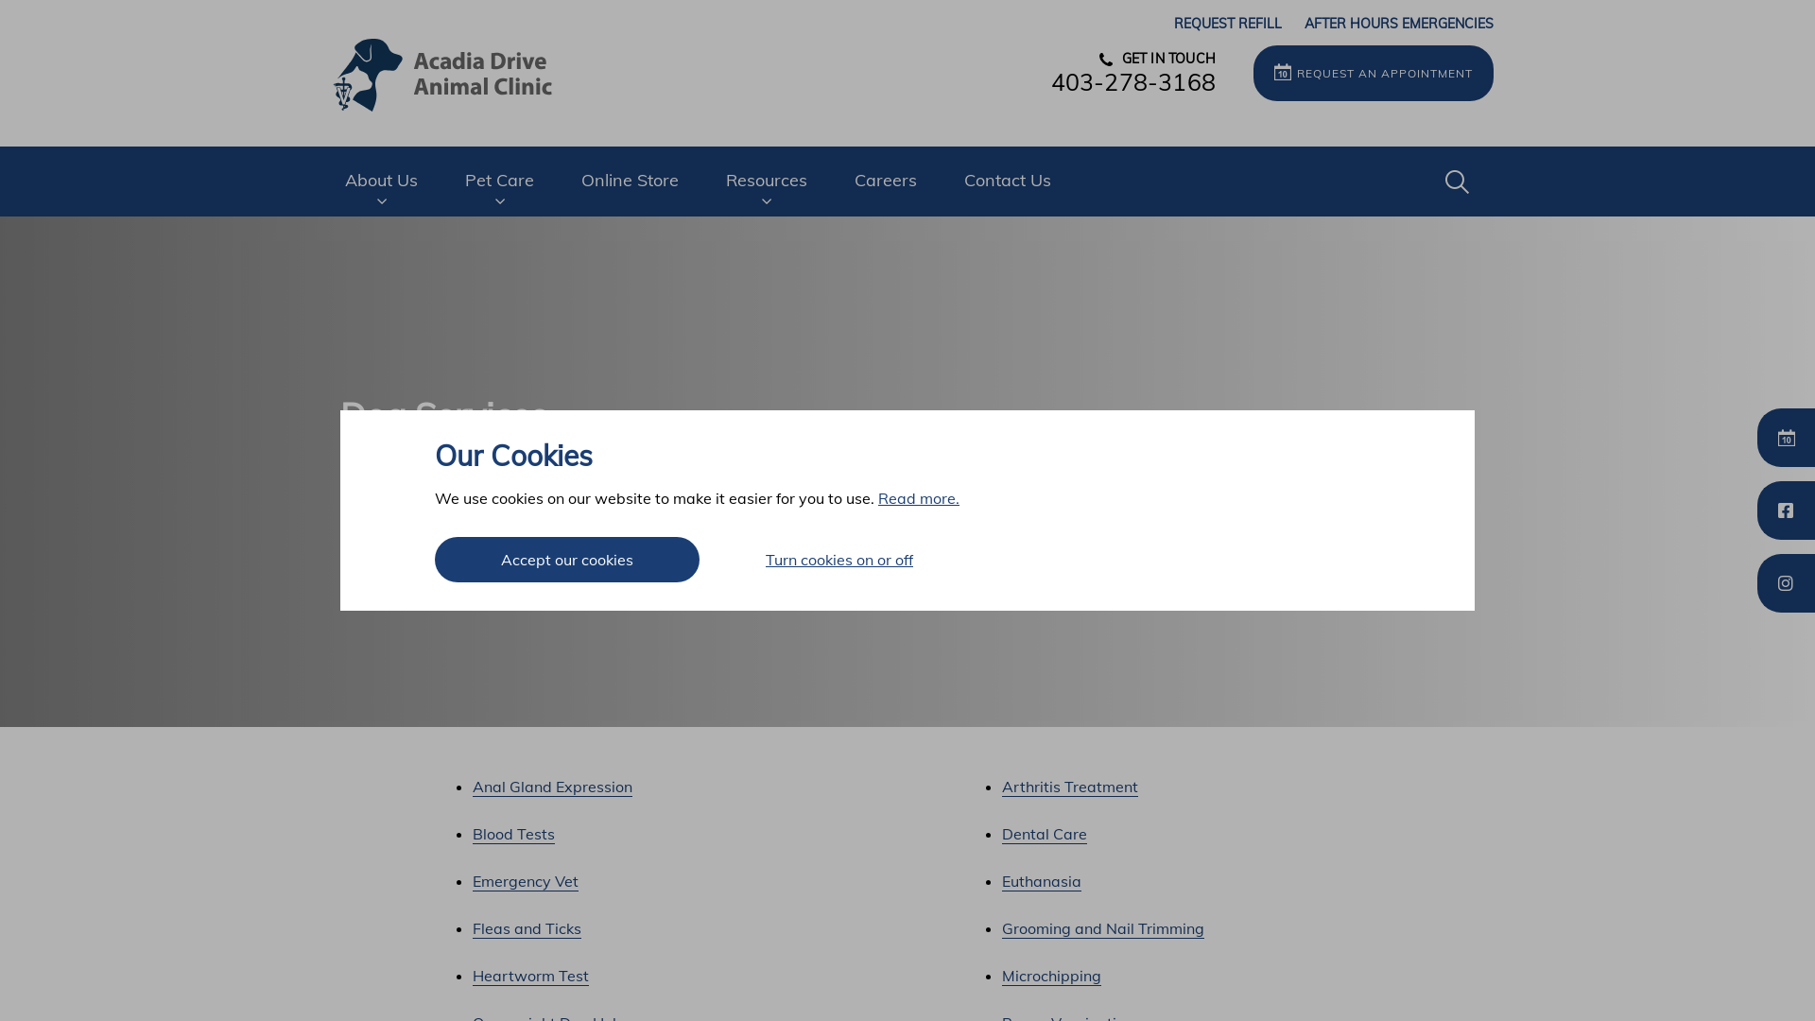  I want to click on Euthanasia, so click(1042, 881).